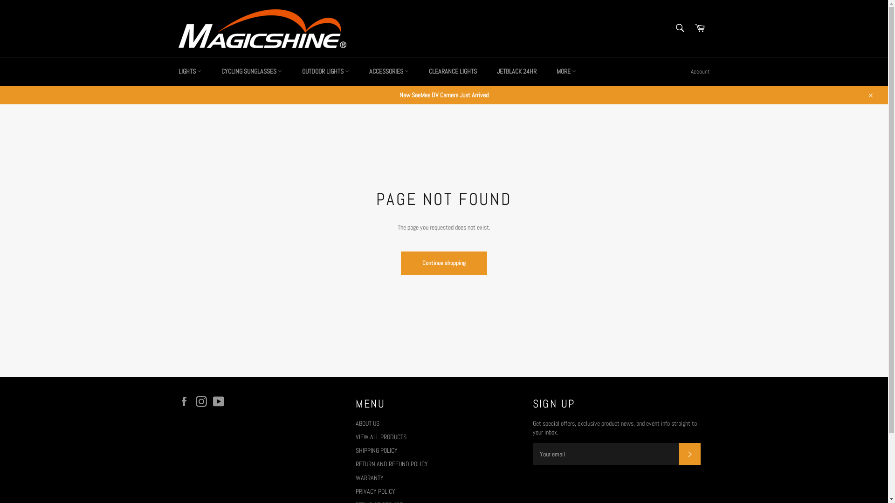  Describe the element at coordinates (392, 464) in the screenshot. I see `RETURN AND REFUND POLICY` at that location.